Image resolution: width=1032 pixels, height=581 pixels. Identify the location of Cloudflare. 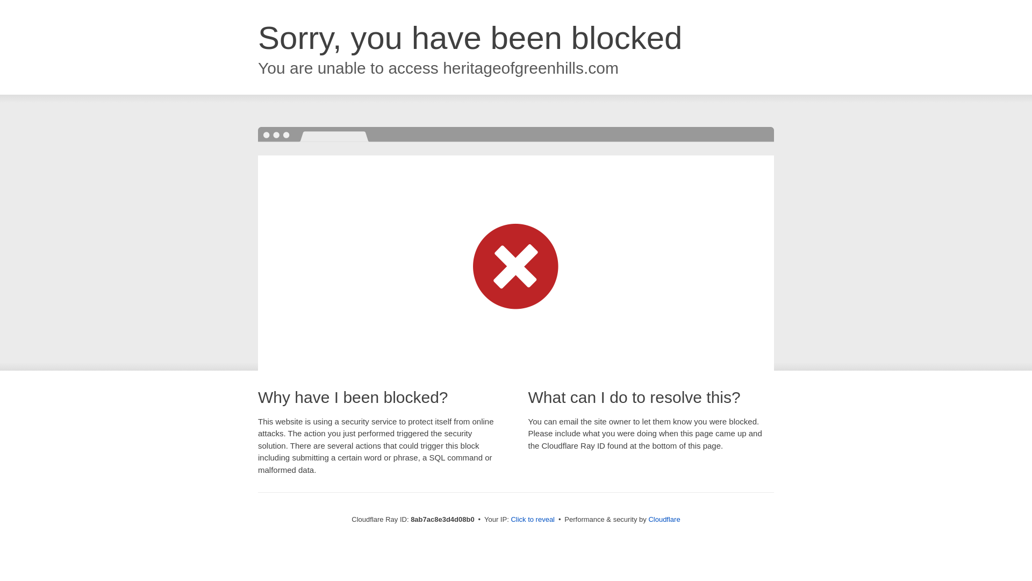
(664, 519).